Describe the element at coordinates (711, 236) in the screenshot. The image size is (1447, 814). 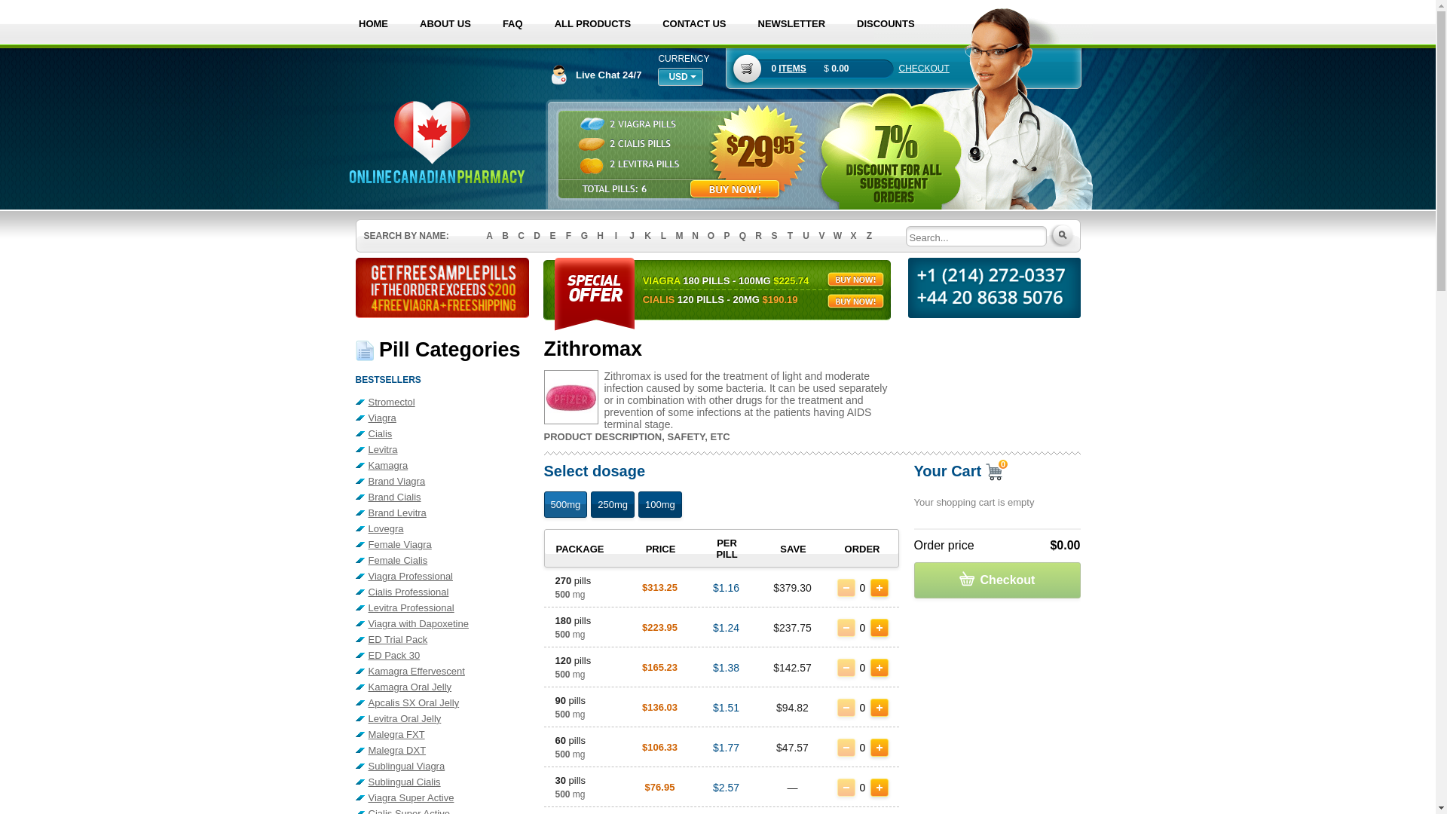
I see `O` at that location.